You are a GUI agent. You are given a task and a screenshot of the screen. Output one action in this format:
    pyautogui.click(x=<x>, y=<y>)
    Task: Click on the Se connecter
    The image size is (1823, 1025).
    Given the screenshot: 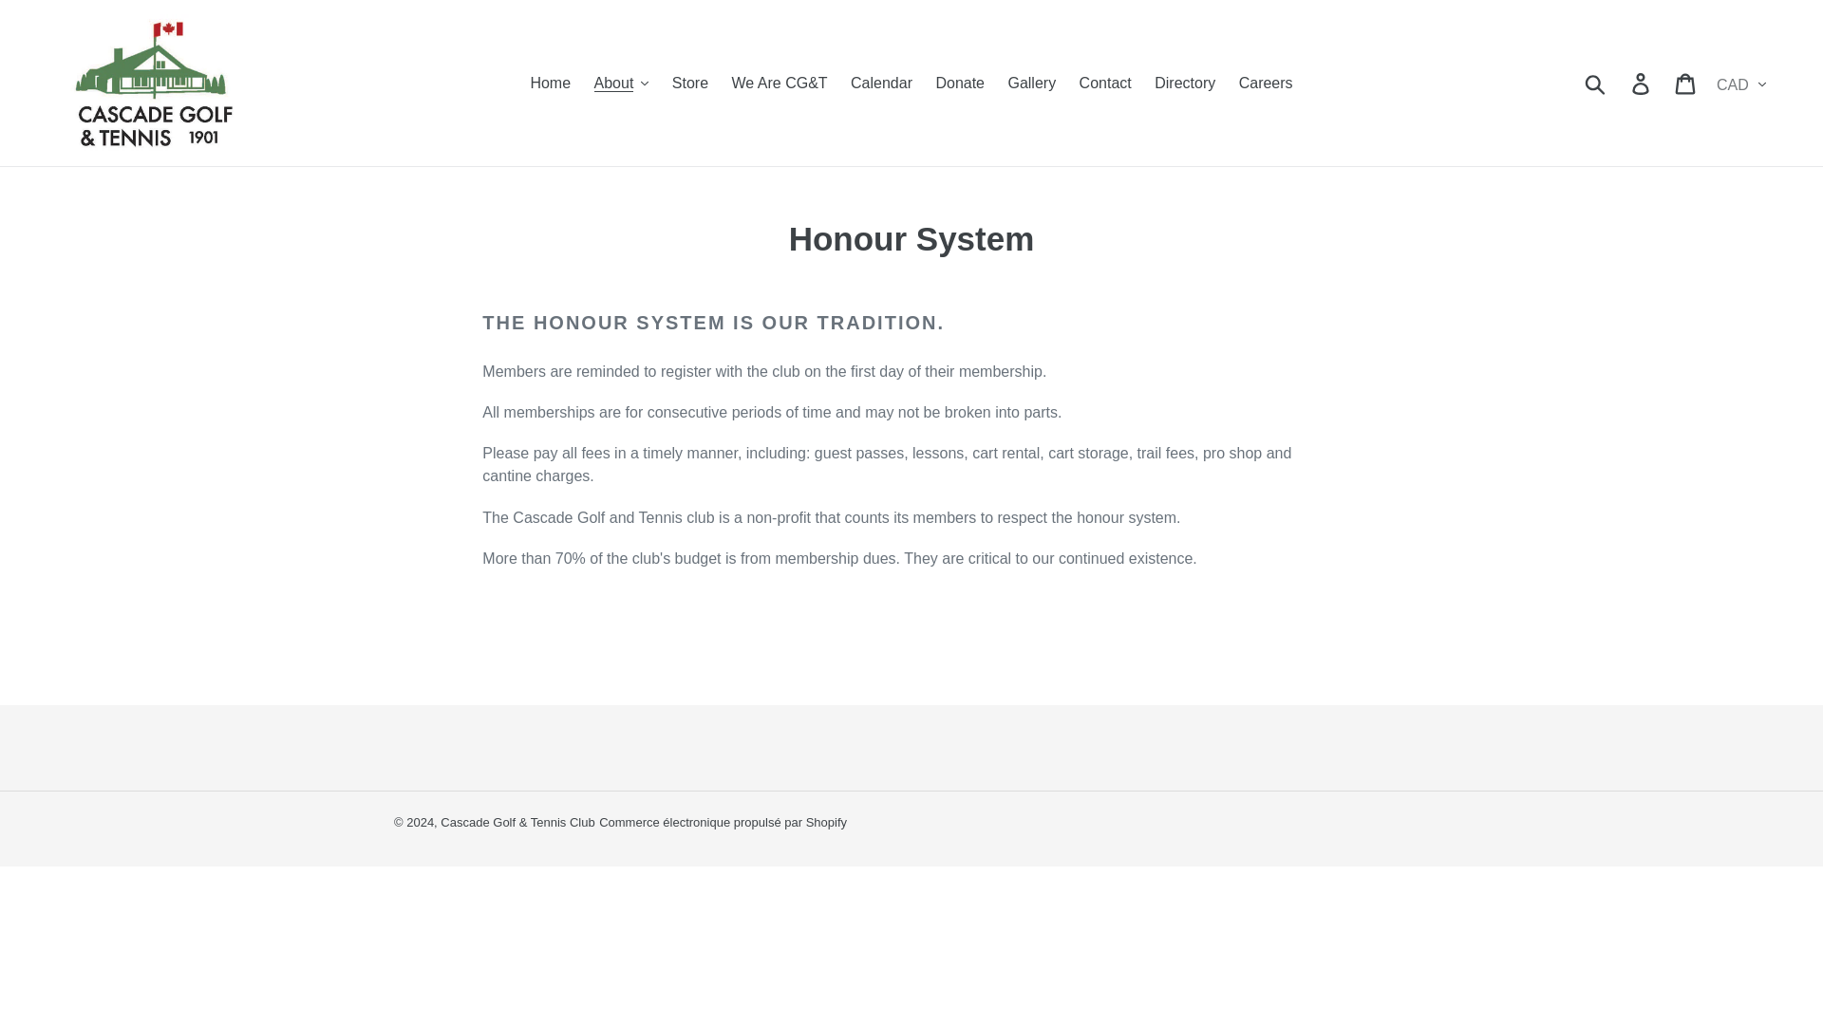 What is the action you would take?
    pyautogui.click(x=1642, y=82)
    